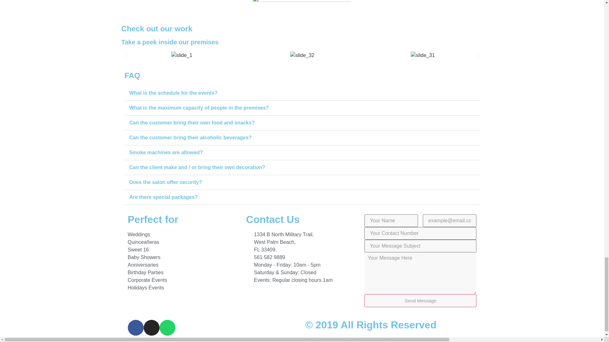 The image size is (609, 342). I want to click on Send Message, so click(420, 300).